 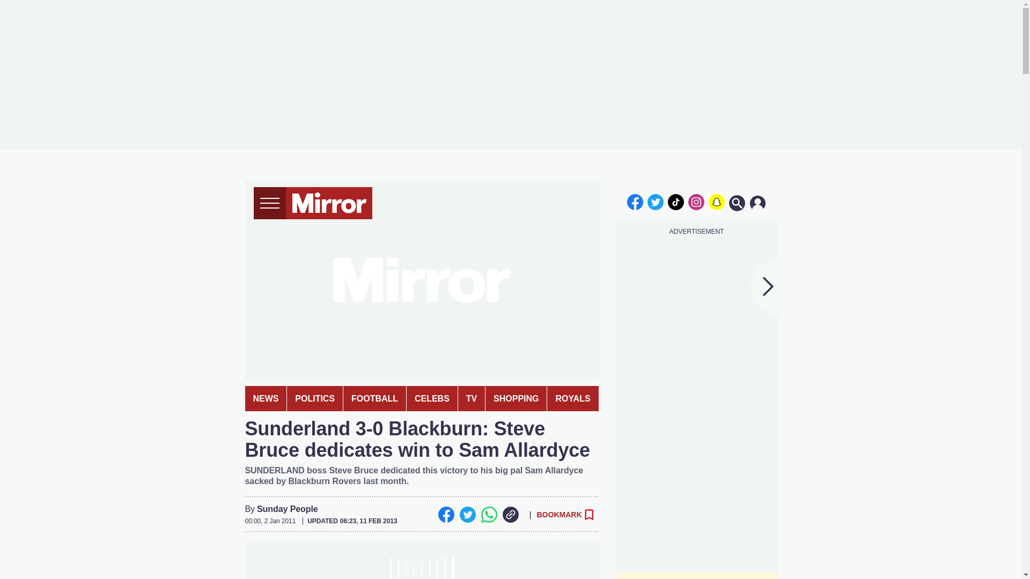 I want to click on FOOTBALL, so click(x=374, y=398).